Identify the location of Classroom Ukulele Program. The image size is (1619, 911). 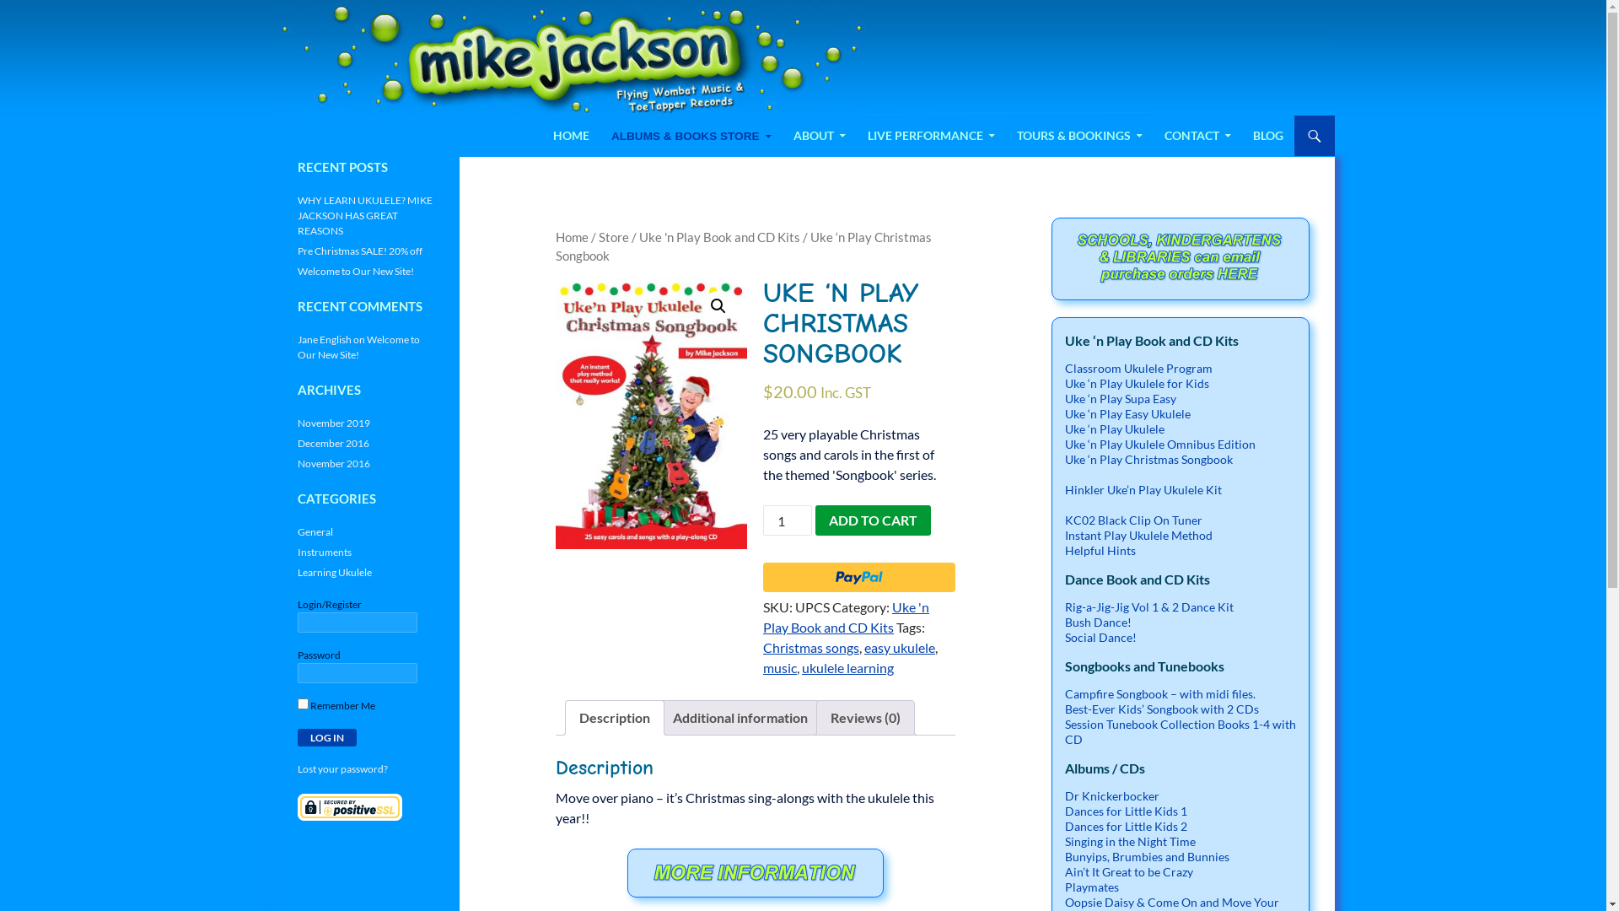
(1138, 368).